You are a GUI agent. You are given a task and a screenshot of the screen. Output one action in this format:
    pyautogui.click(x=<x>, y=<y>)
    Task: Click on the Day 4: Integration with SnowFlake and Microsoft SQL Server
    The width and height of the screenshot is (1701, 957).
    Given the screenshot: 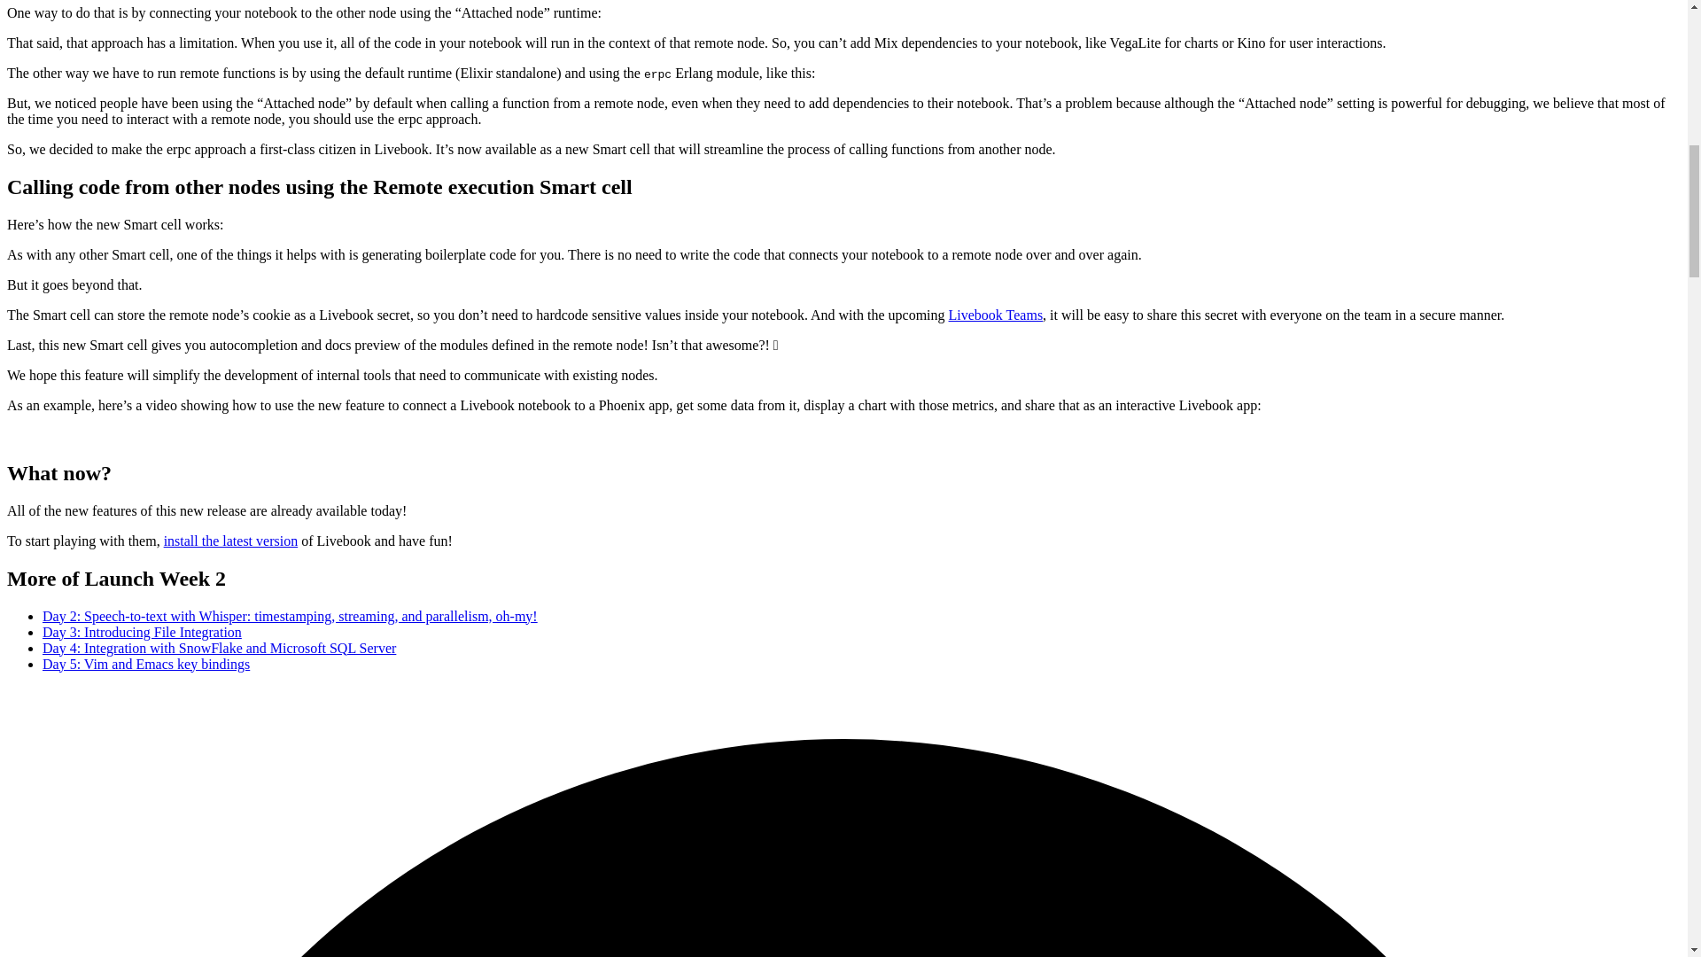 What is the action you would take?
    pyautogui.click(x=220, y=647)
    